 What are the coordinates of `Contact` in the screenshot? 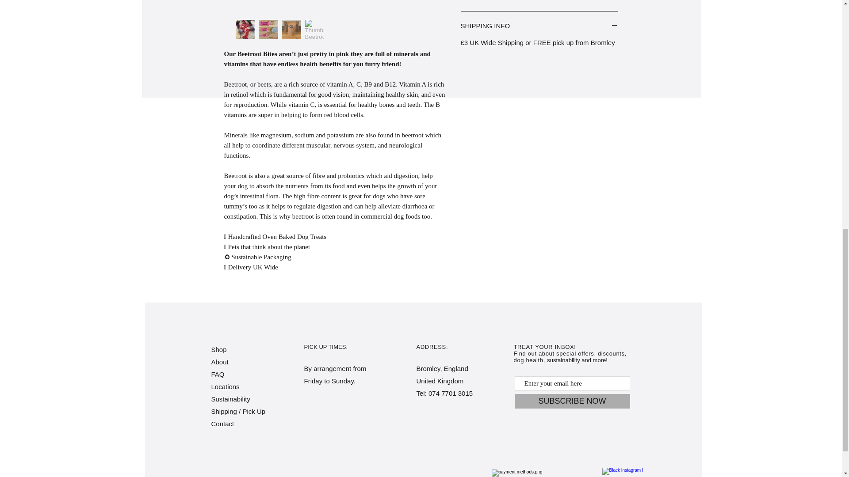 It's located at (223, 424).